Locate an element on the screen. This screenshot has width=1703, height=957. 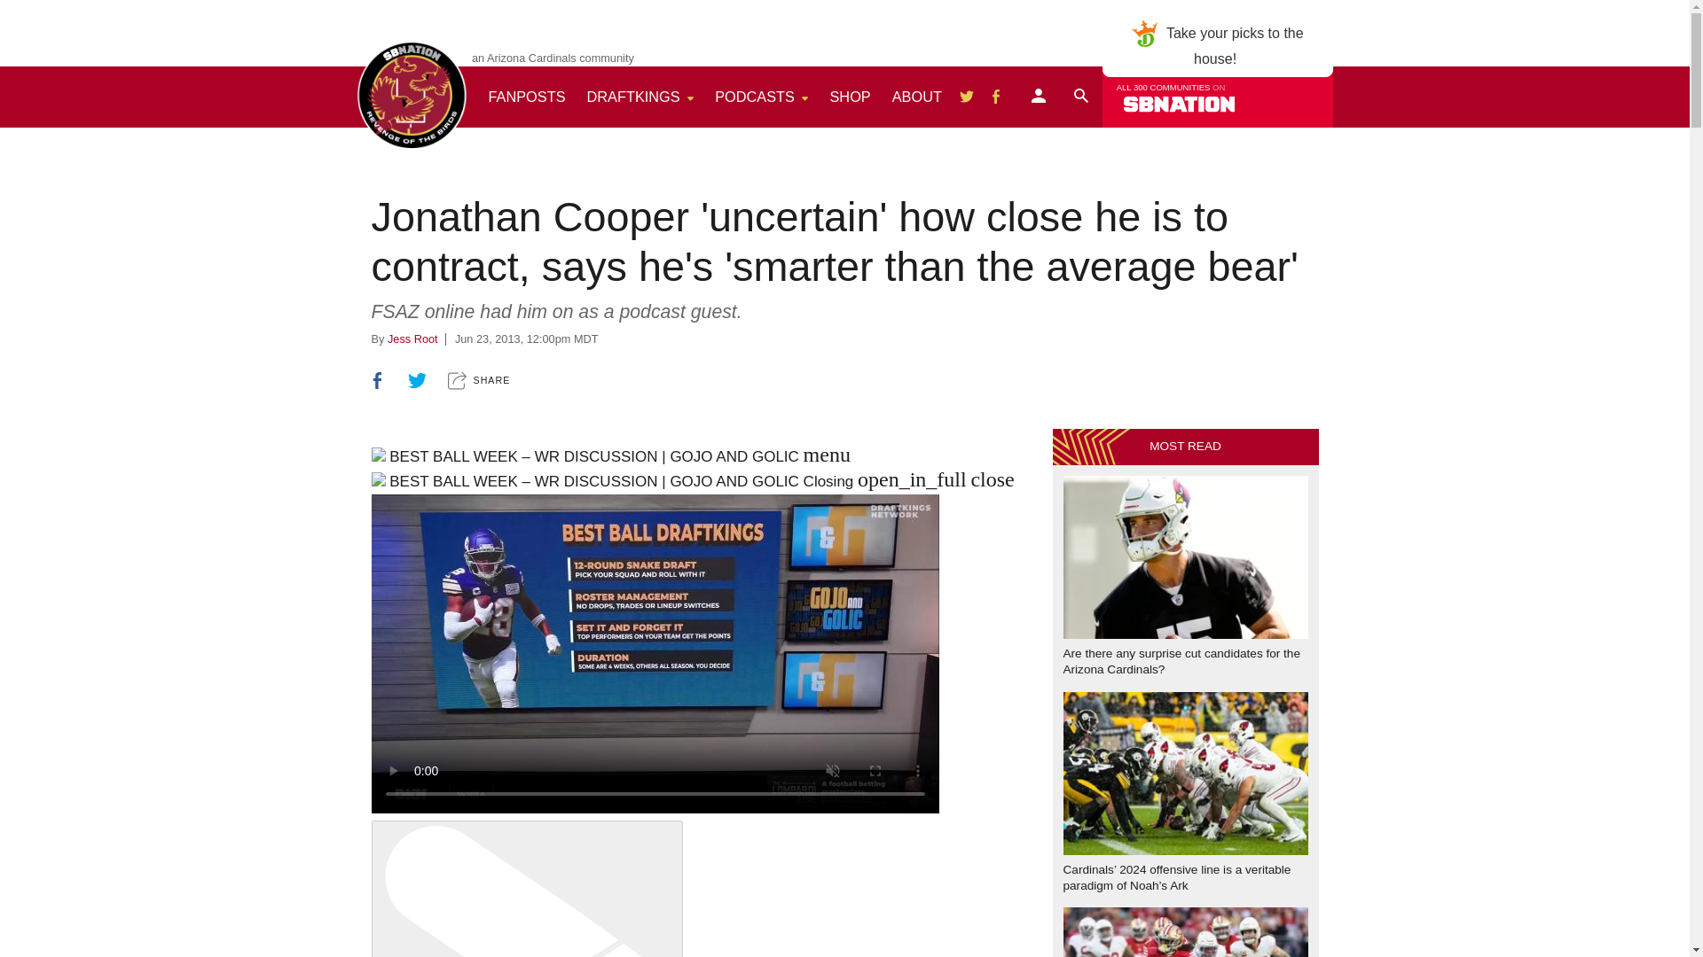
MORE is located at coordinates (917, 96).